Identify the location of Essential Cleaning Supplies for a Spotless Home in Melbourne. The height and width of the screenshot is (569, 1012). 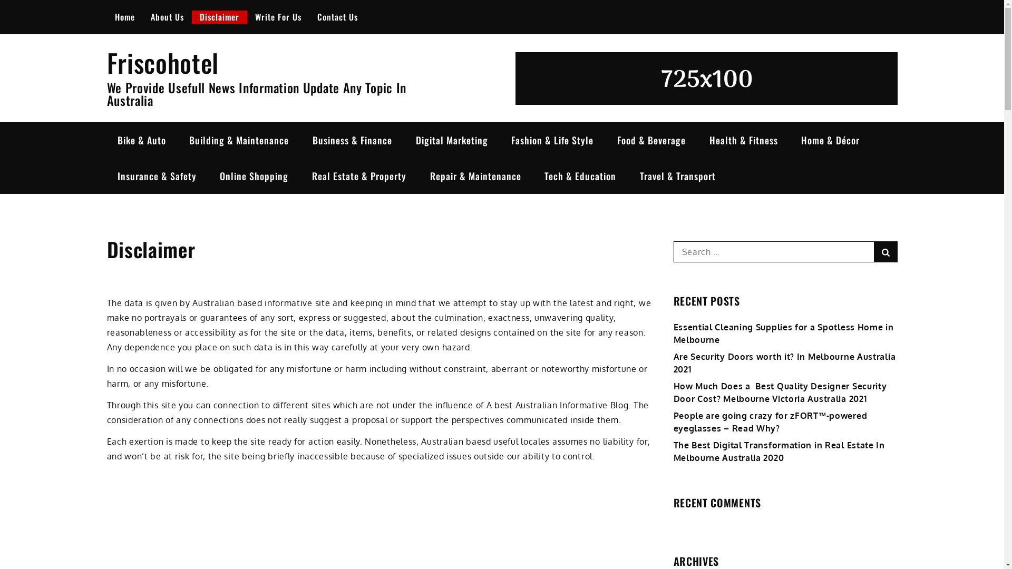
(784, 333).